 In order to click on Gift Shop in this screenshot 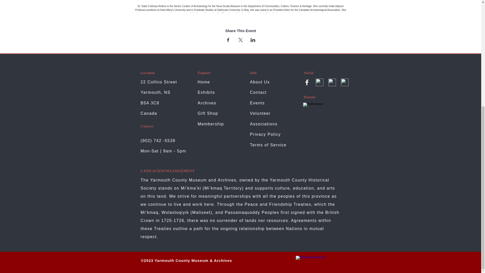, I will do `click(208, 113)`.